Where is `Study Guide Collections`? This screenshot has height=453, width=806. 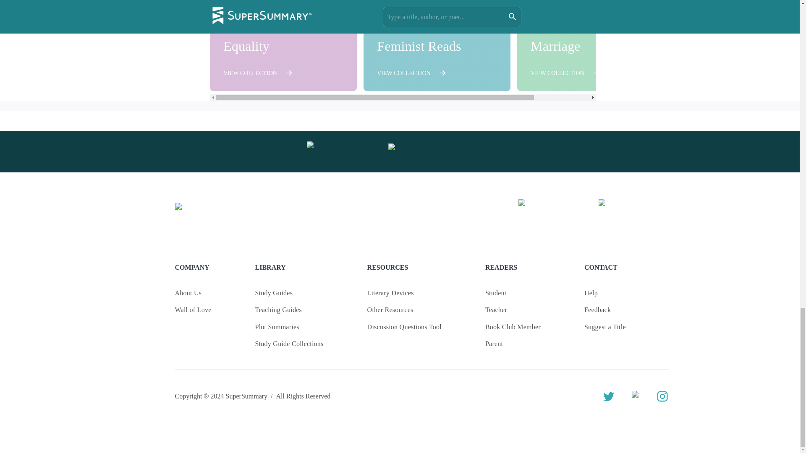 Study Guide Collections is located at coordinates (188, 293).